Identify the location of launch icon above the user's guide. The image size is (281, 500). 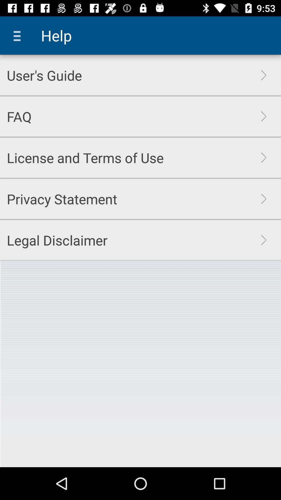
(19, 35).